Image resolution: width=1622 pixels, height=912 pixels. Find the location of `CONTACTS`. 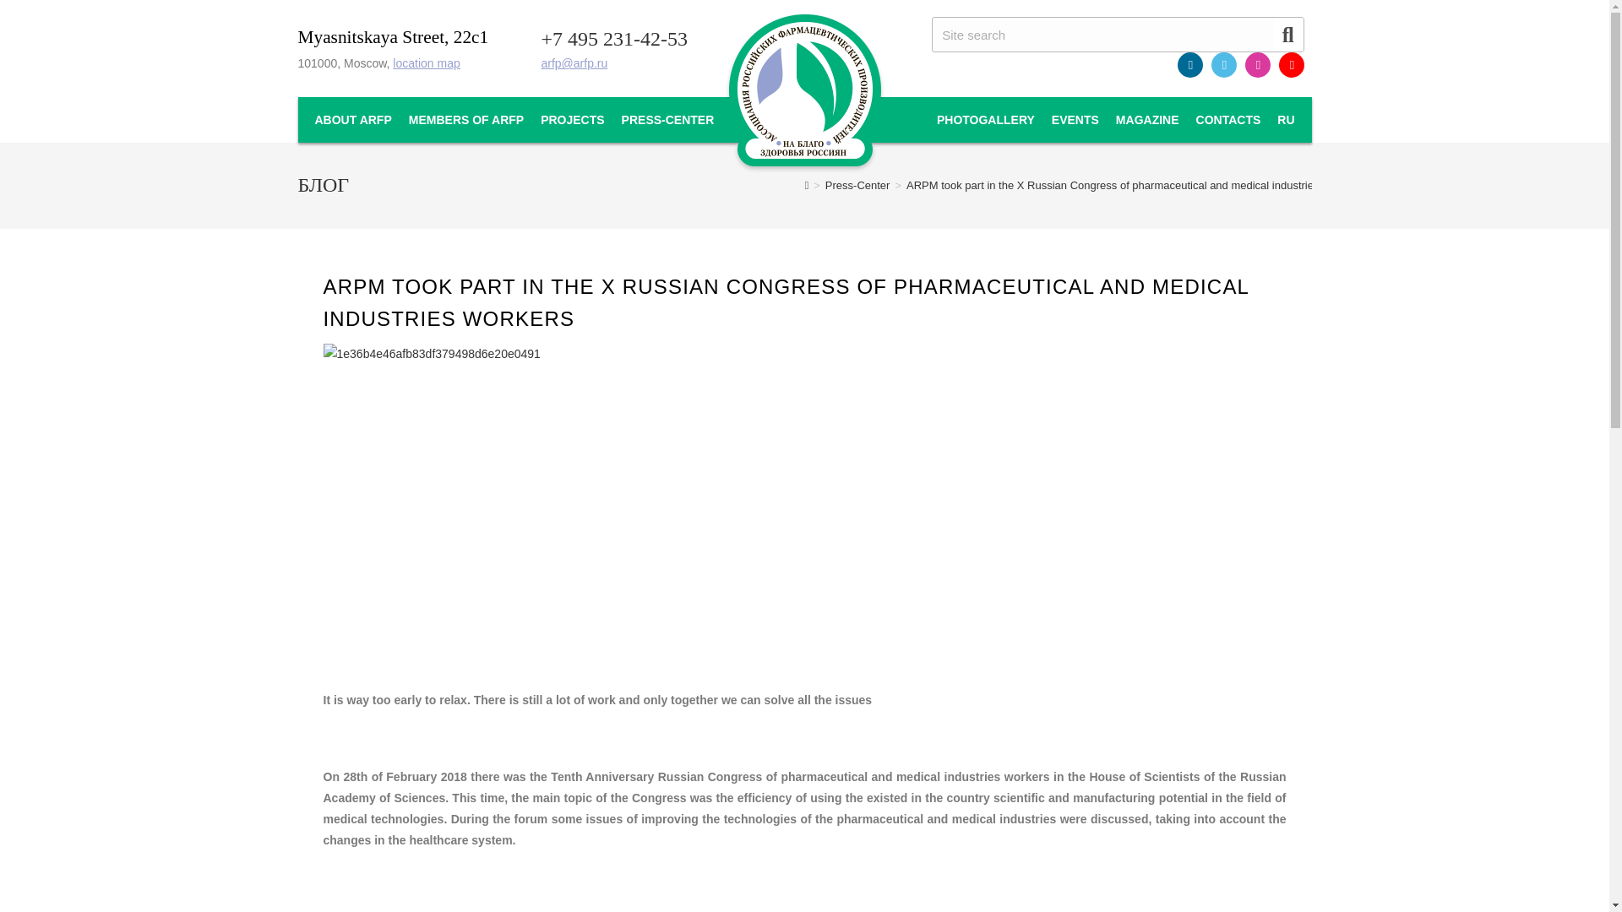

CONTACTS is located at coordinates (1228, 120).